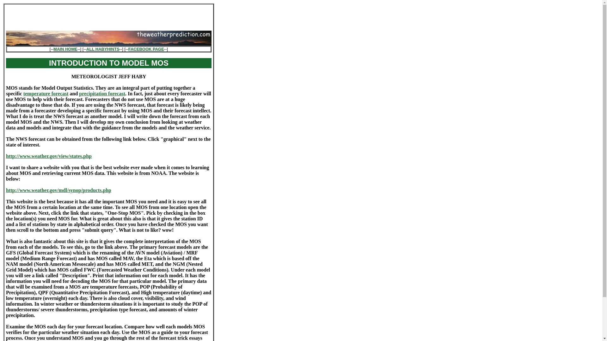 The image size is (607, 341). Describe the element at coordinates (65, 49) in the screenshot. I see `MAIN HOME` at that location.